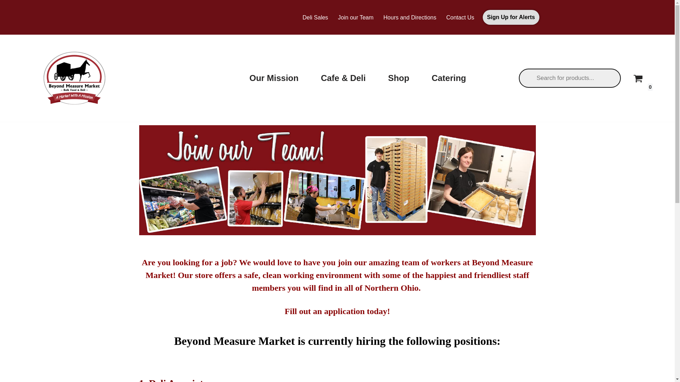 The width and height of the screenshot is (680, 382). Describe the element at coordinates (315, 17) in the screenshot. I see `Deli Sales` at that location.